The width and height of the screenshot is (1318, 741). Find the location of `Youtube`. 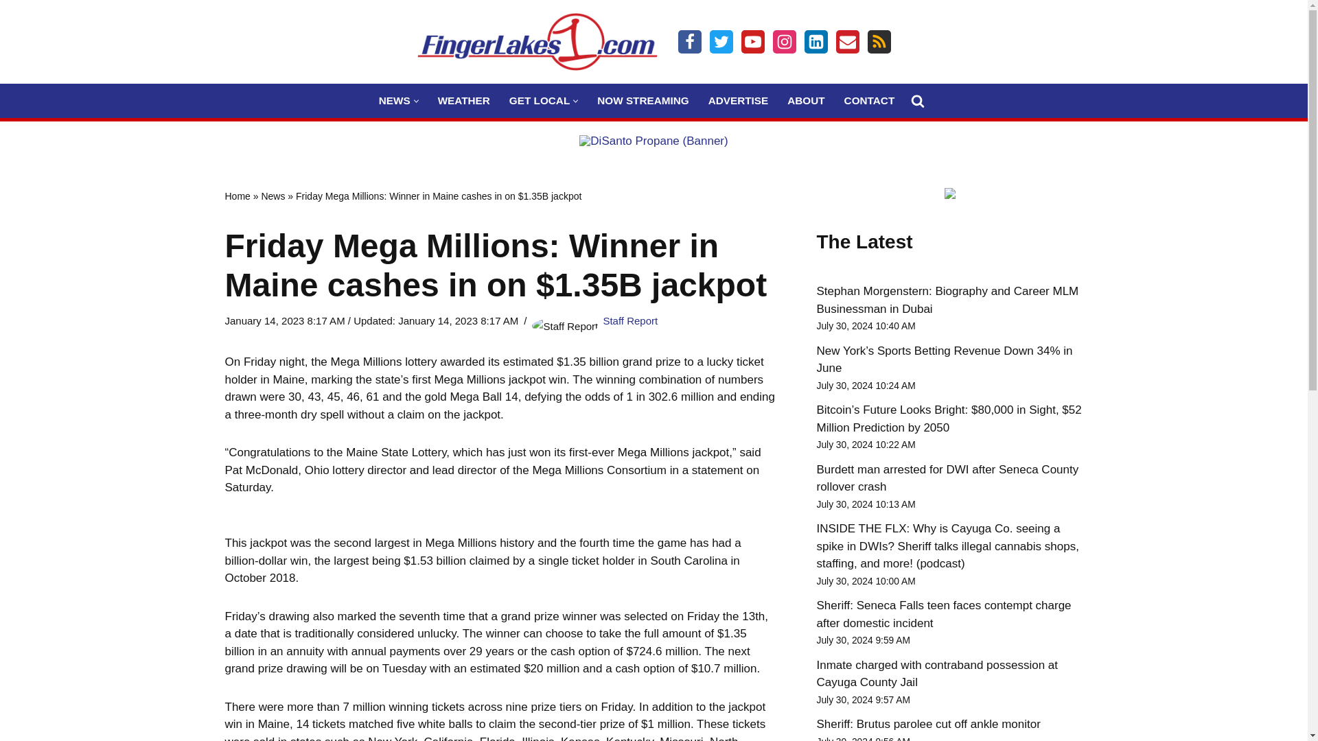

Youtube is located at coordinates (752, 41).